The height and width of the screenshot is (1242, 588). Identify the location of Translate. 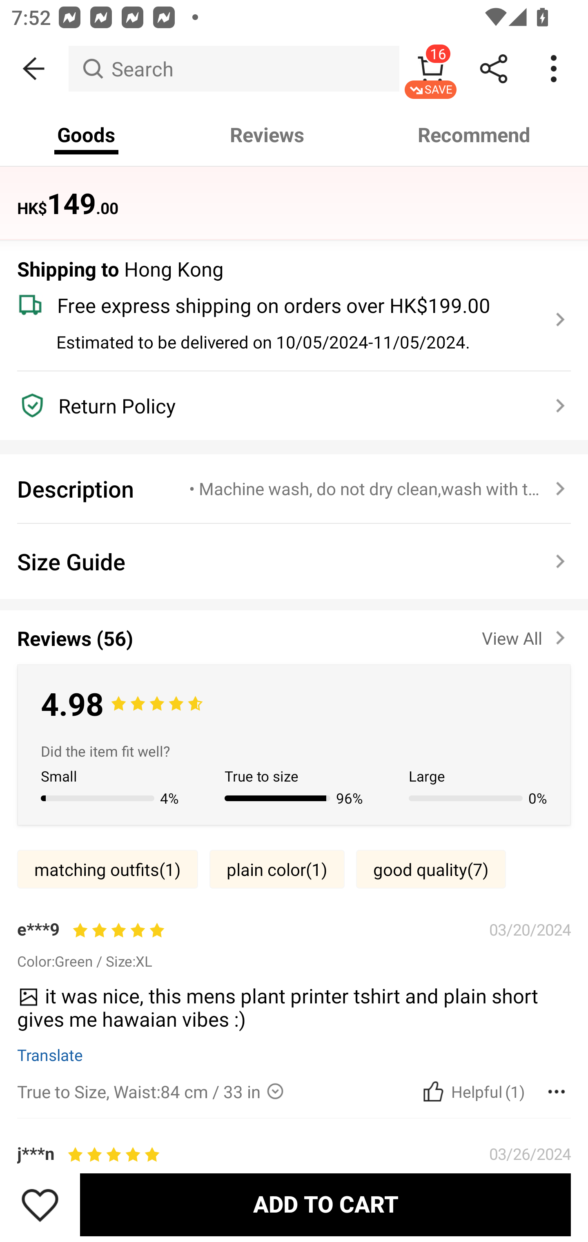
(50, 1054).